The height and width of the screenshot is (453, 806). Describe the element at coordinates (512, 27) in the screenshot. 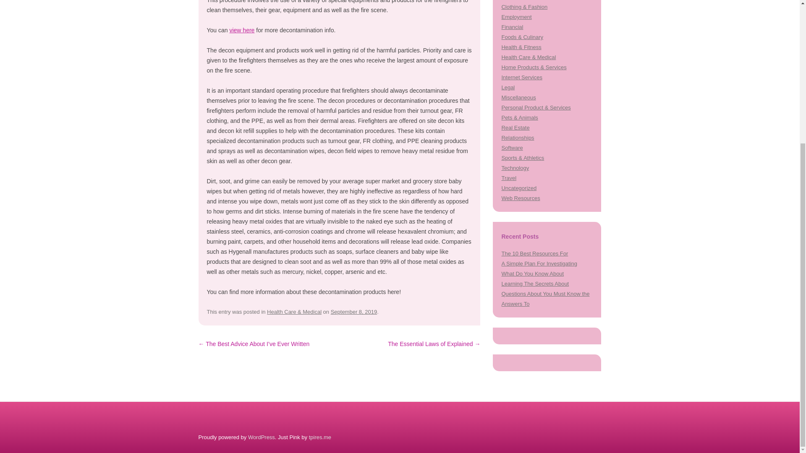

I see `Financial` at that location.